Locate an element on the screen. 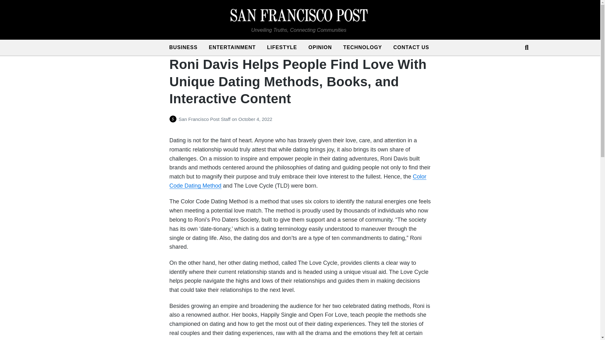 The width and height of the screenshot is (605, 340). BUSINESS is located at coordinates (183, 48).